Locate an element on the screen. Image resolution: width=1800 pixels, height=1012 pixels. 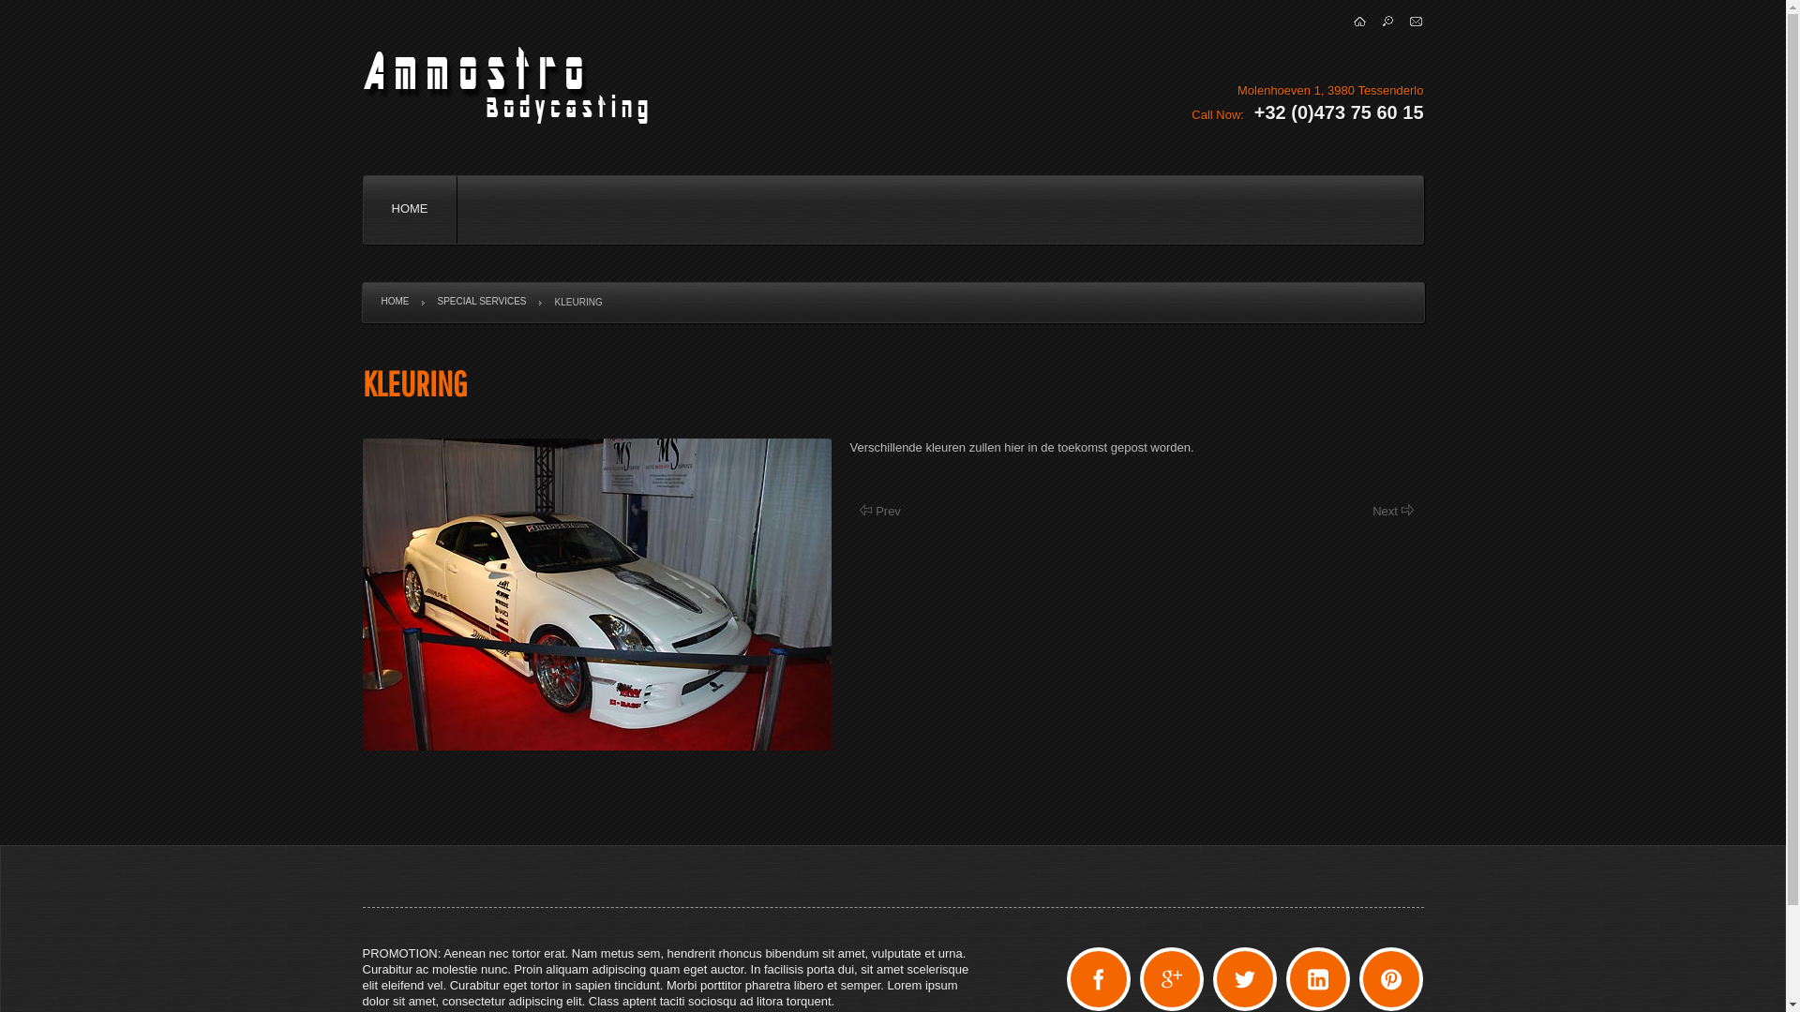
Next is located at coordinates (1393, 512).